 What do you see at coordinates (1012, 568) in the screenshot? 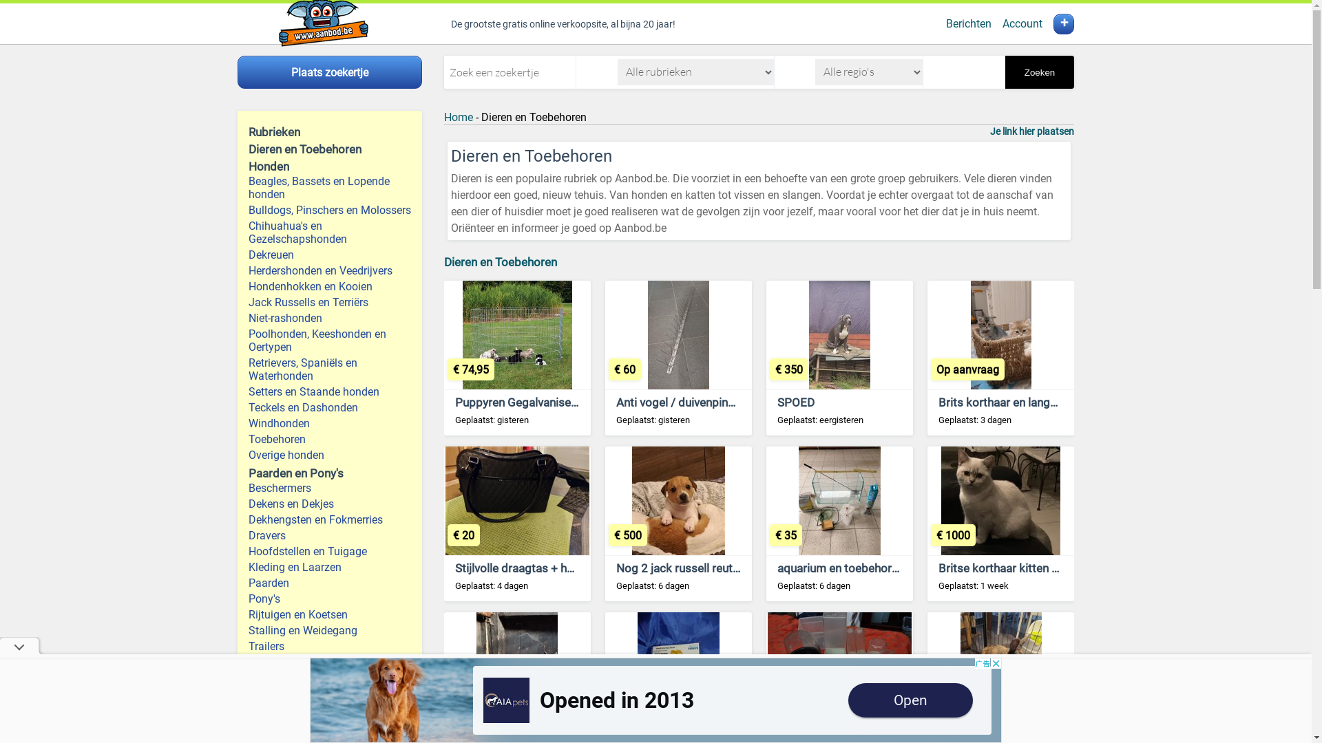
I see `Britse korthaar kitten meisje` at bounding box center [1012, 568].